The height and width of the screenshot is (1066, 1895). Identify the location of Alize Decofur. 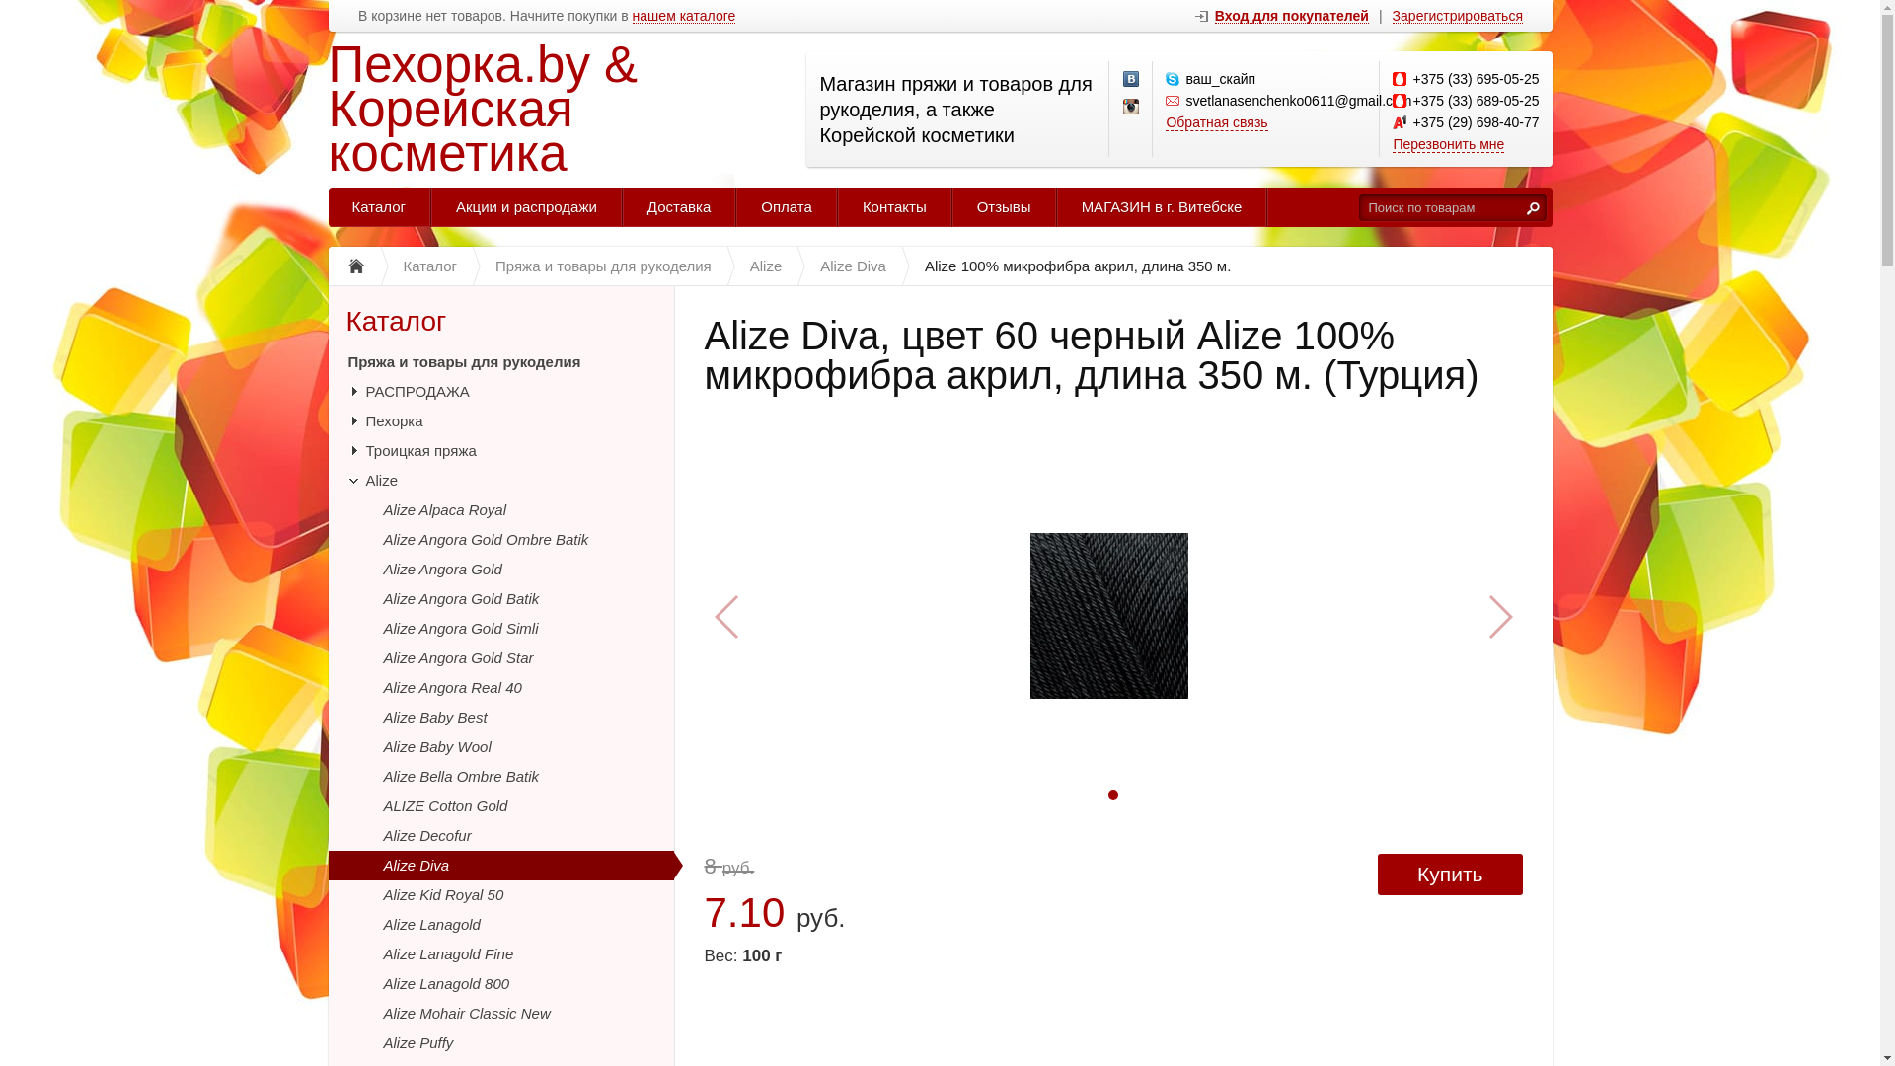
(500, 836).